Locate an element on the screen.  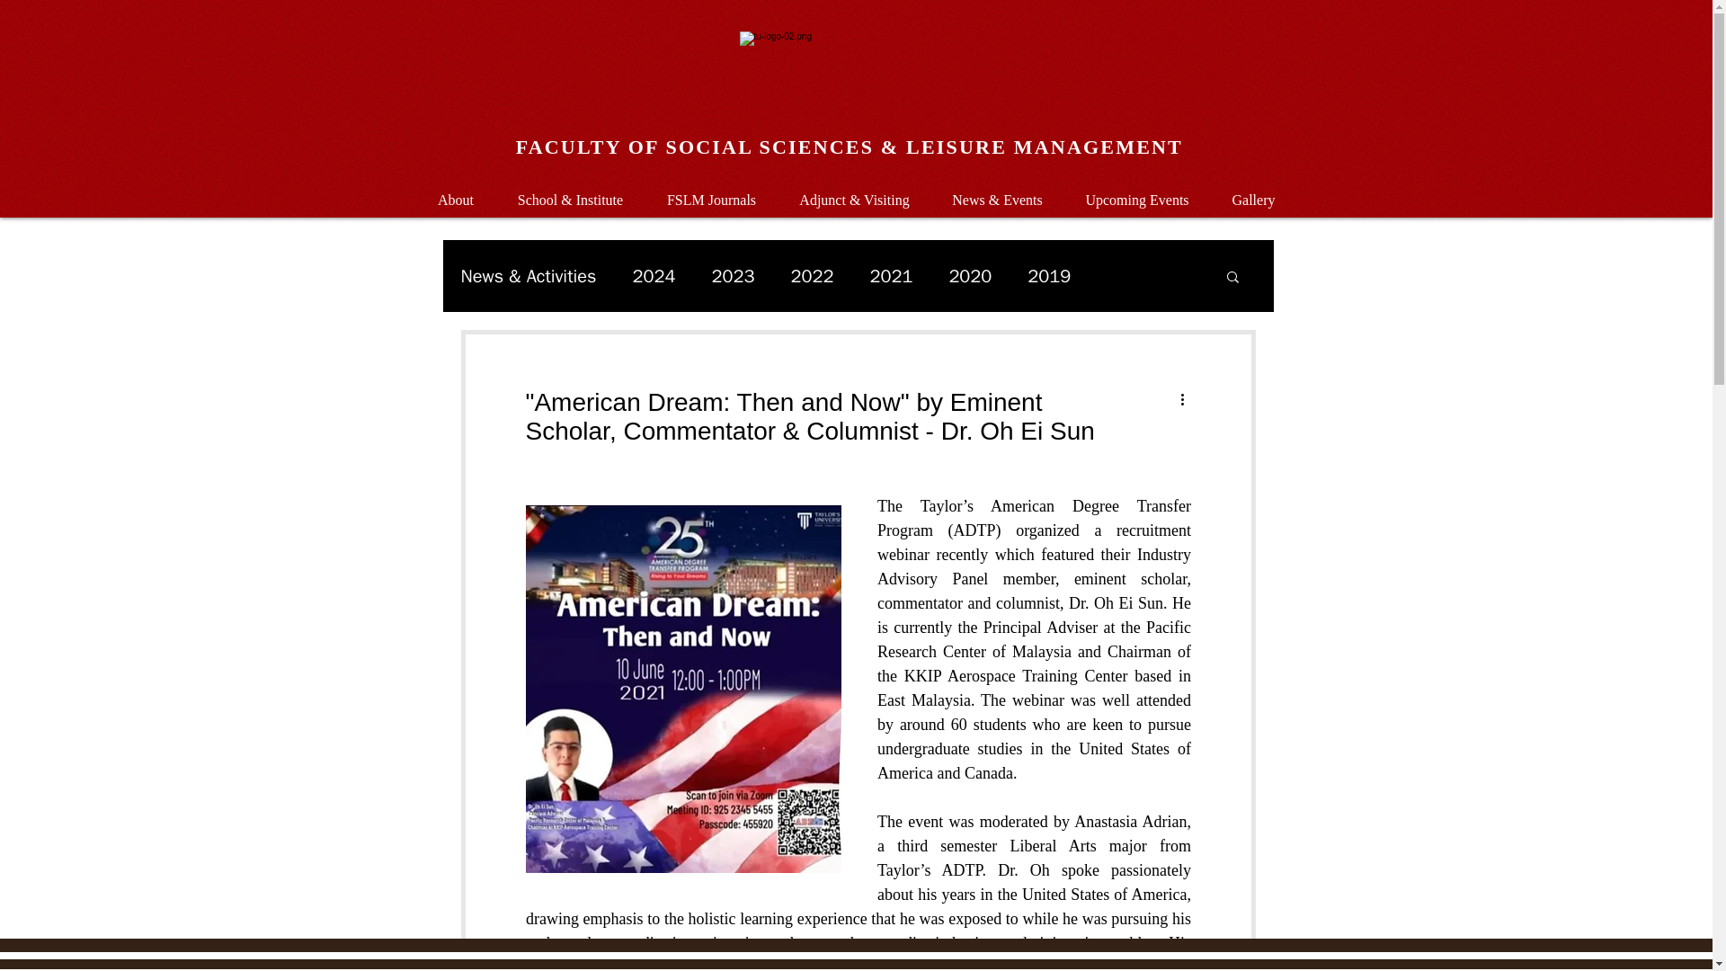
FSLM Journals is located at coordinates (712, 191).